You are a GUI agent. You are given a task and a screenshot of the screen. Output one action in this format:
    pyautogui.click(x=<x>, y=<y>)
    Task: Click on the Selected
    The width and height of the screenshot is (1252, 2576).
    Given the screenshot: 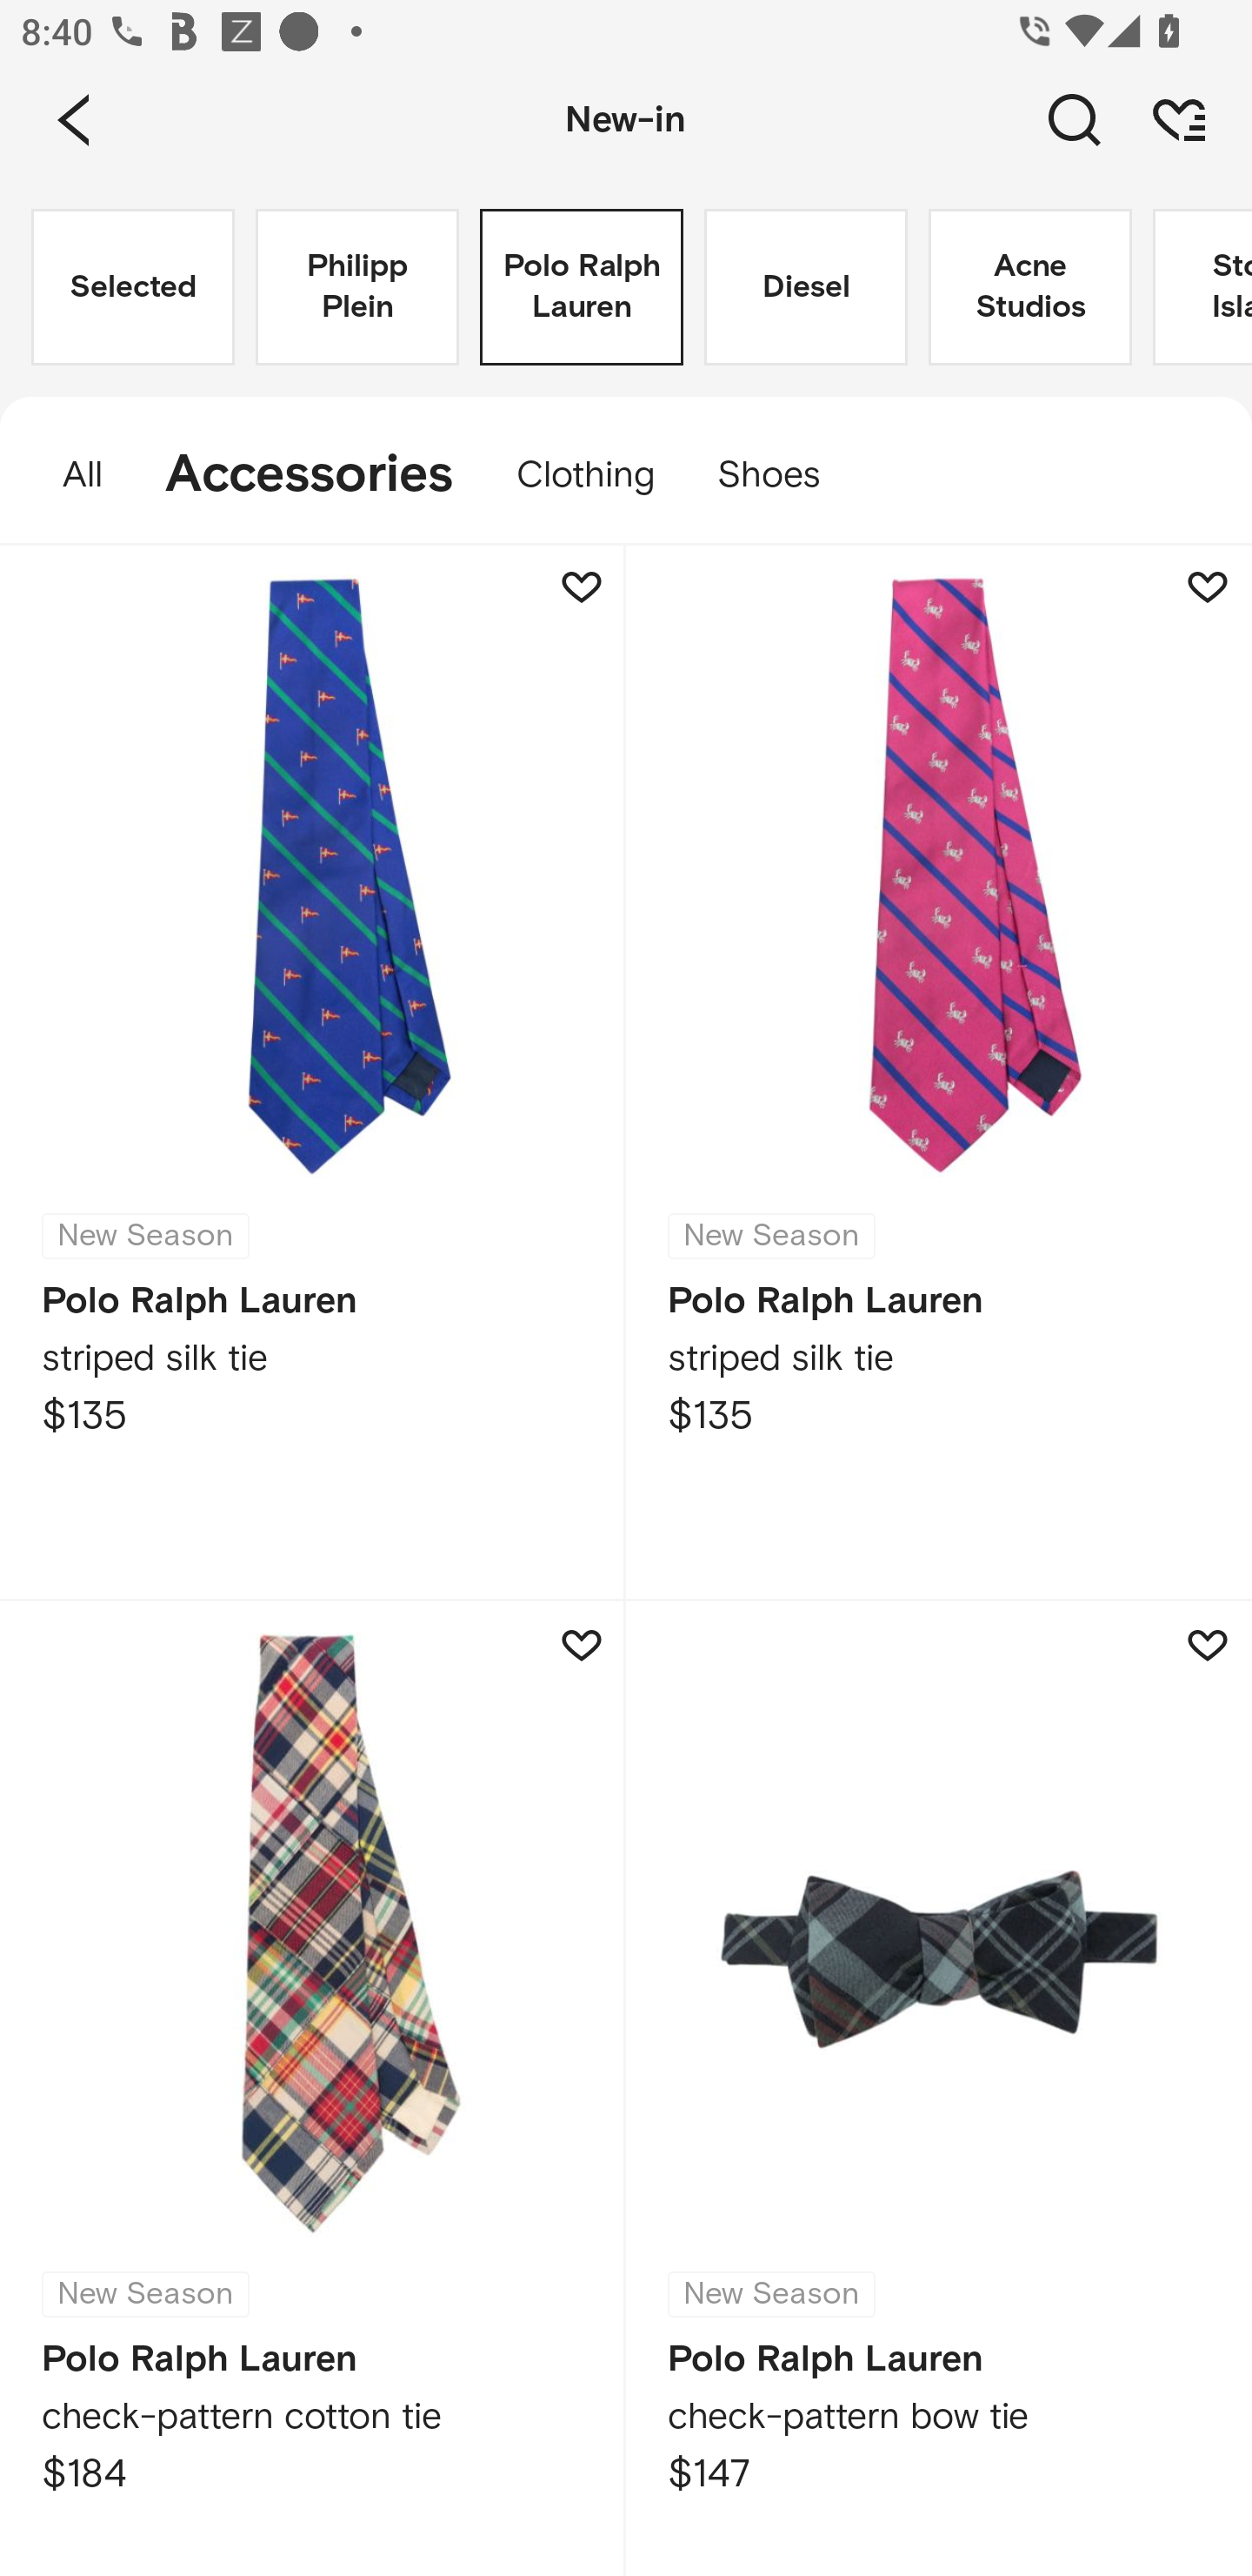 What is the action you would take?
    pyautogui.click(x=133, y=287)
    